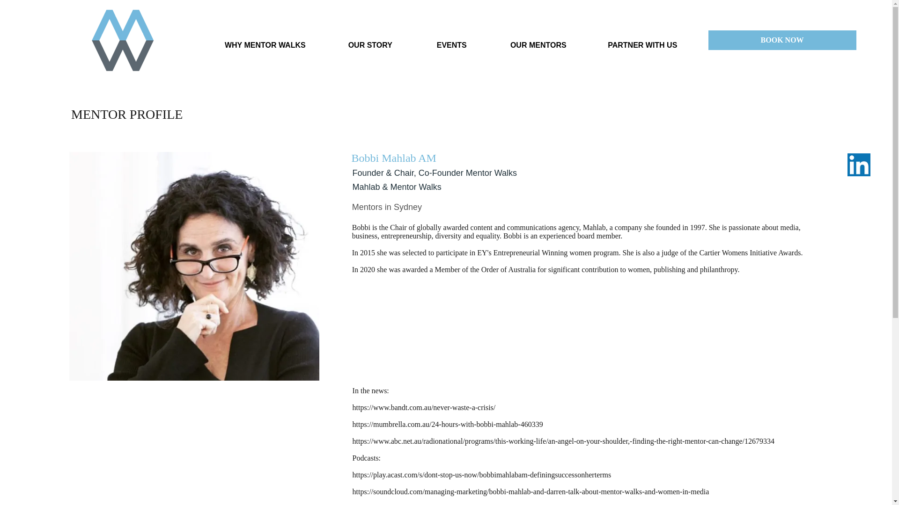 Image resolution: width=899 pixels, height=505 pixels. What do you see at coordinates (370, 41) in the screenshot?
I see `OUR STORY` at bounding box center [370, 41].